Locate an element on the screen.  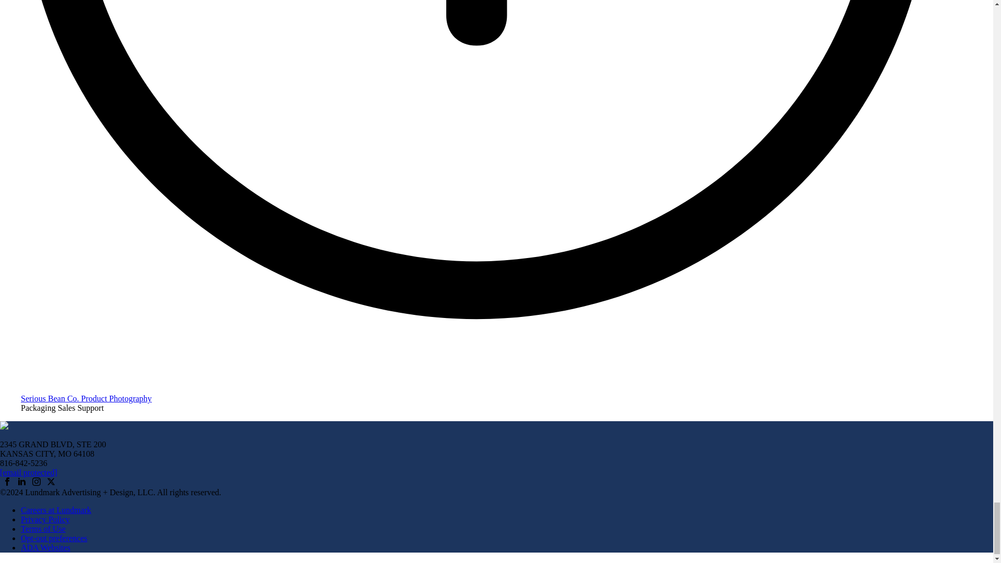
Serious Bean Co. Product Photography is located at coordinates (87, 398).